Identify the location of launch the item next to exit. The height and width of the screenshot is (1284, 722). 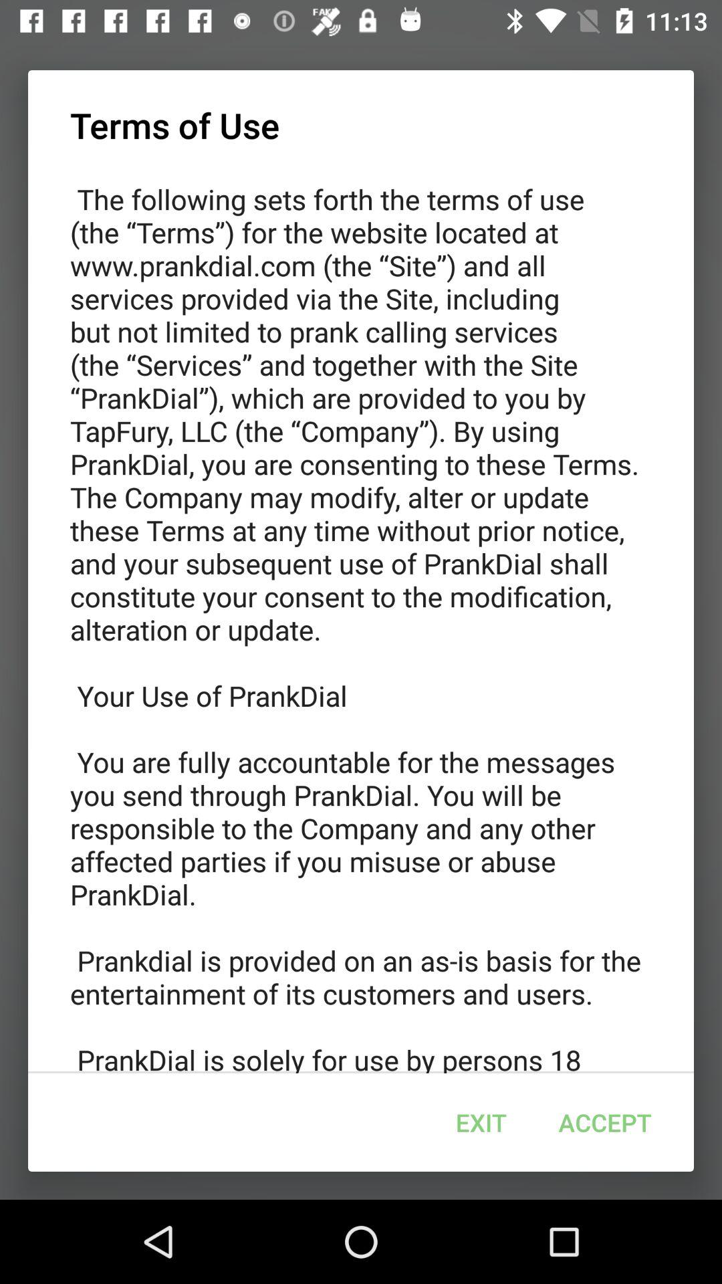
(604, 1122).